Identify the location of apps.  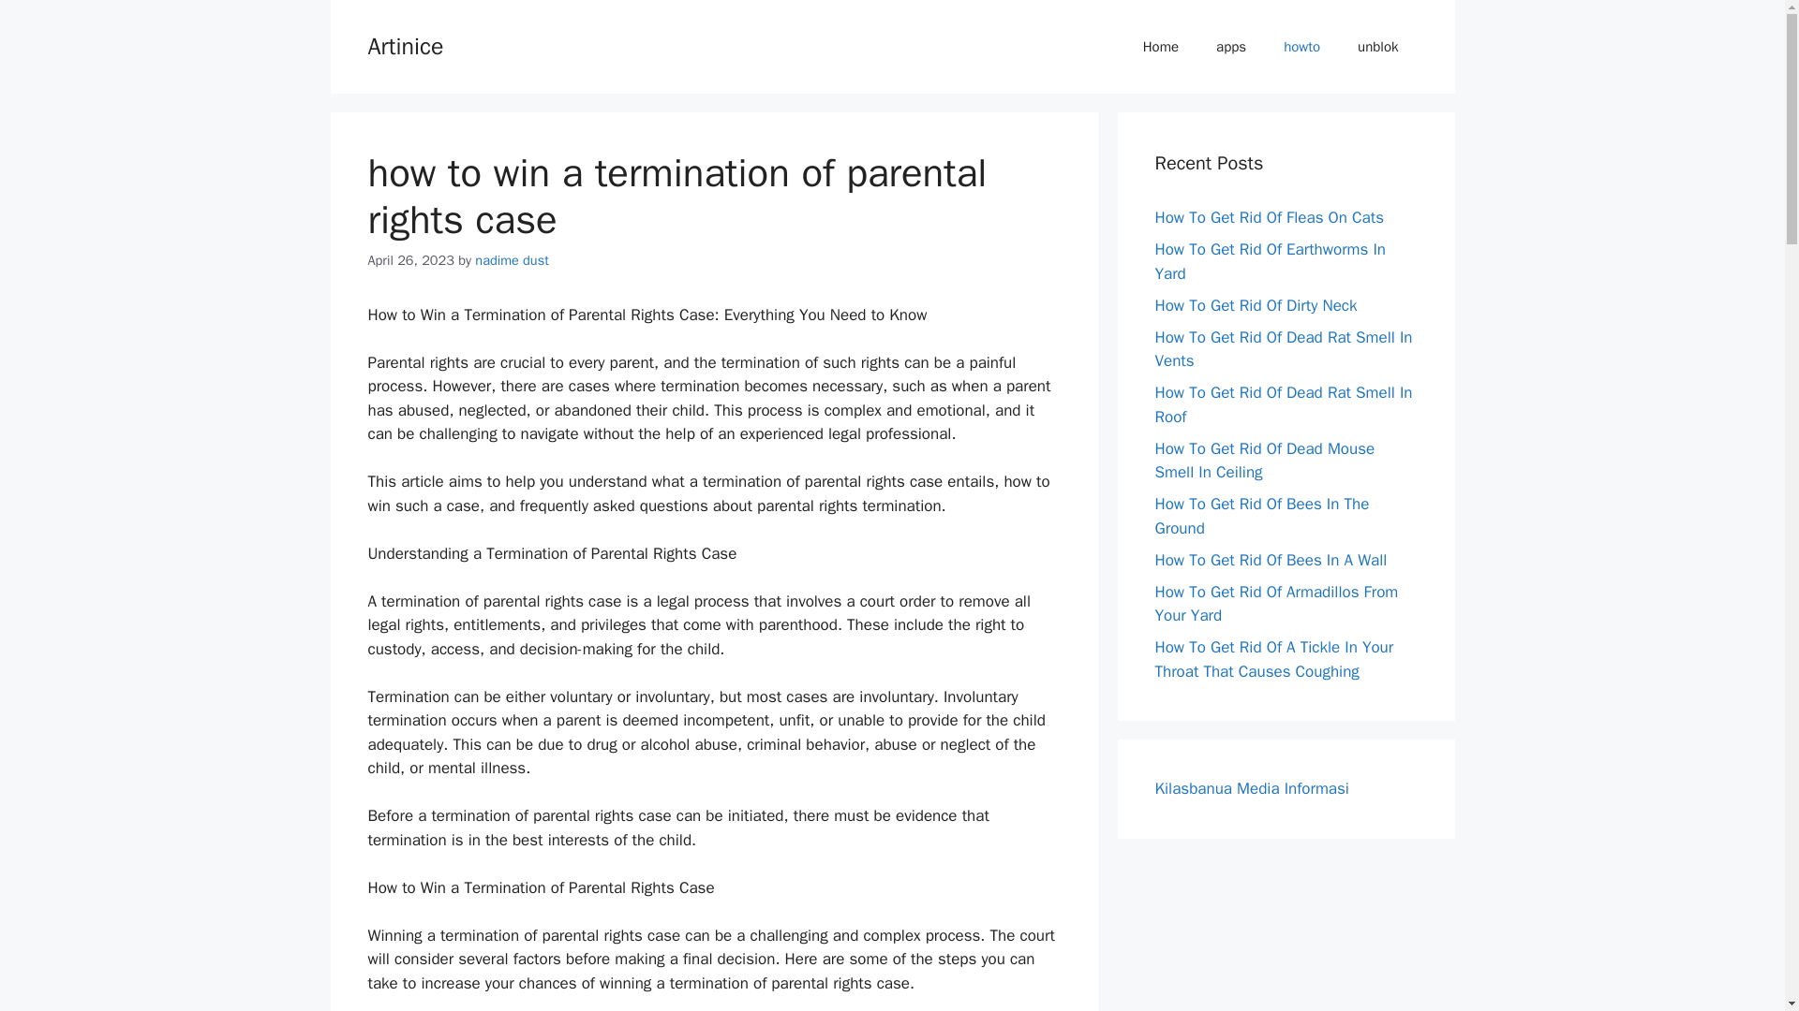
(1231, 47).